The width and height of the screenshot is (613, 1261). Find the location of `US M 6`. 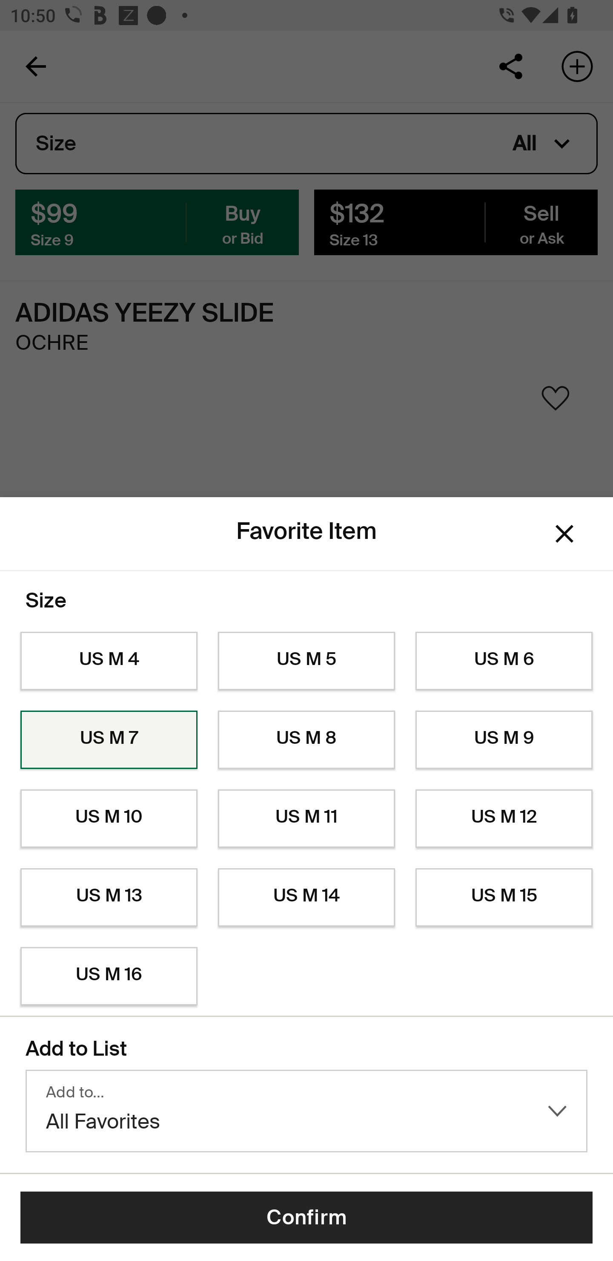

US M 6 is located at coordinates (504, 661).